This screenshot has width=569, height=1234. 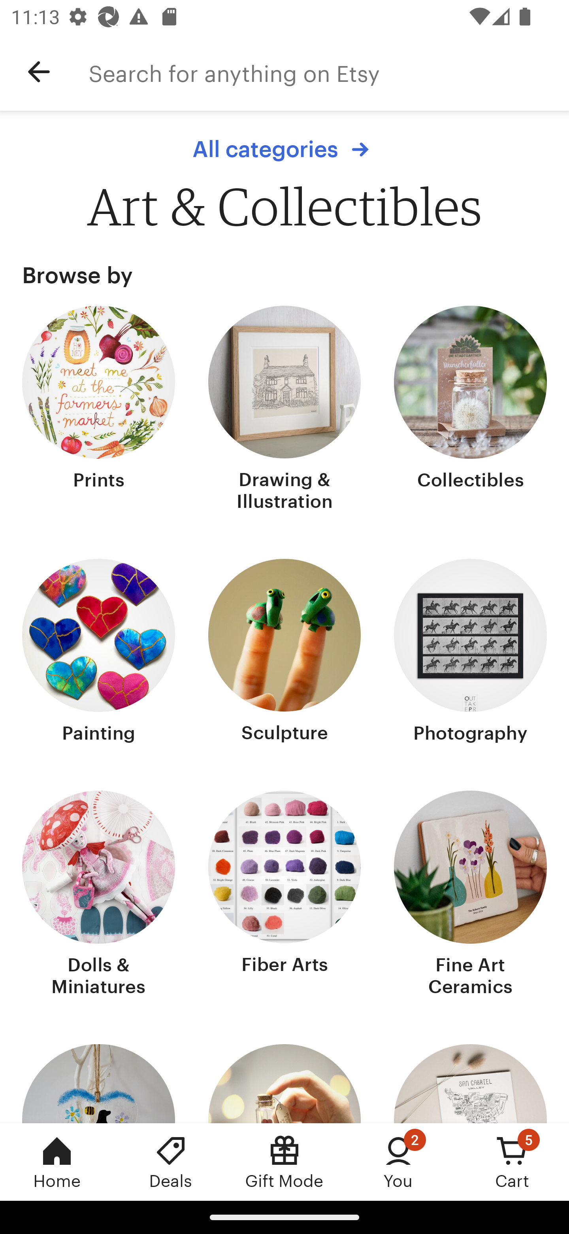 What do you see at coordinates (512, 1162) in the screenshot?
I see `Cart, 5 new notifications Cart` at bounding box center [512, 1162].